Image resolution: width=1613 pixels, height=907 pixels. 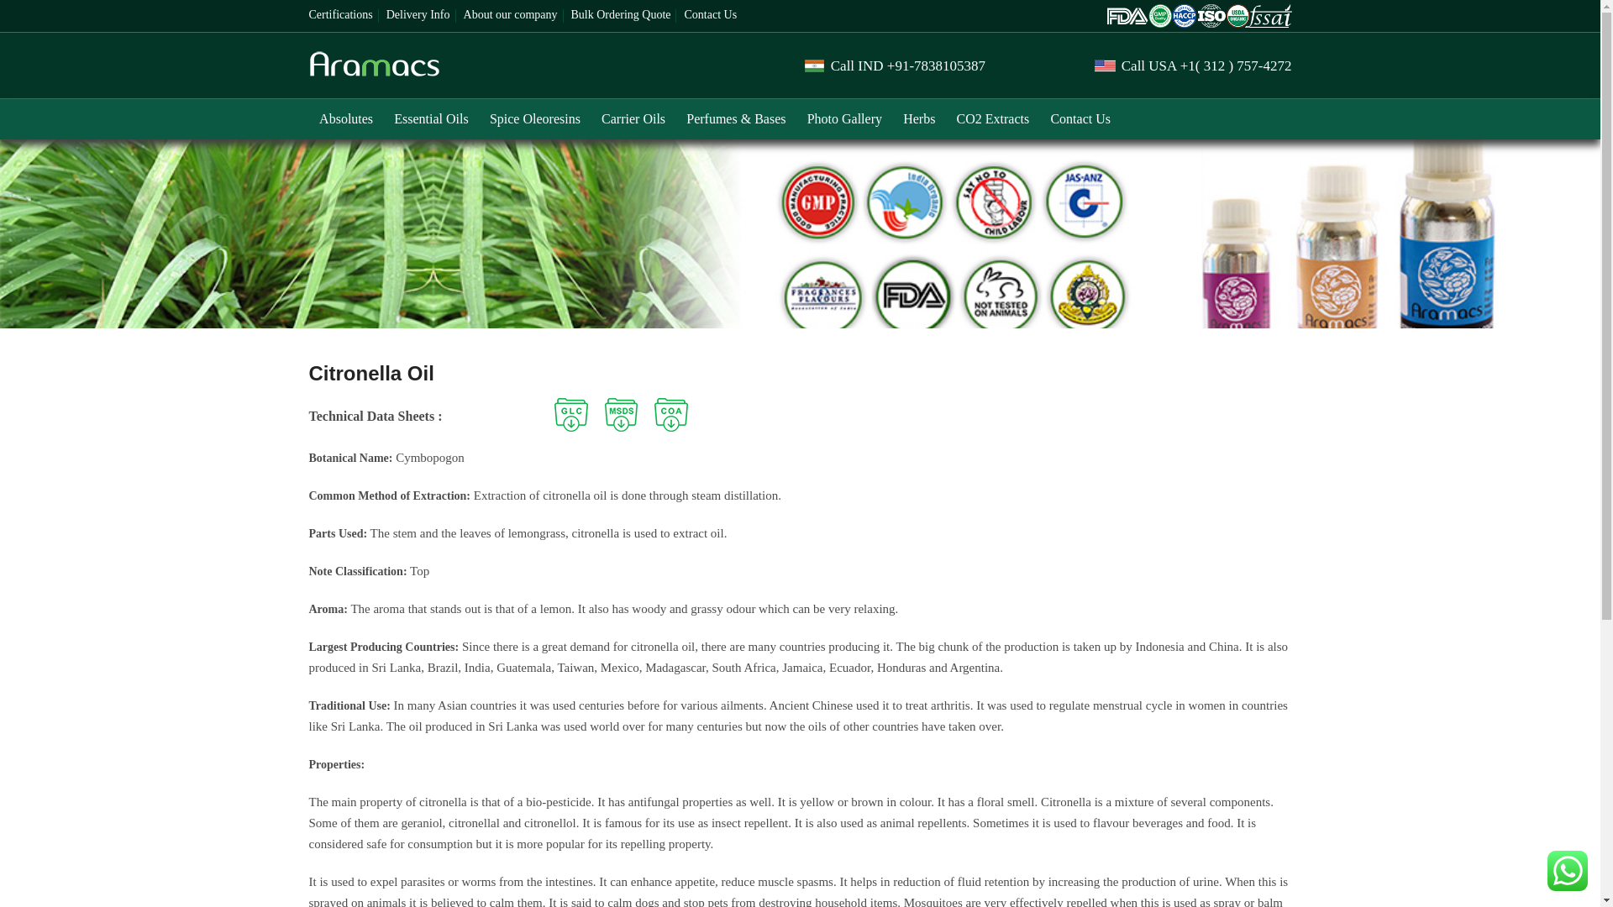 I want to click on Contact Us, so click(x=711, y=14).